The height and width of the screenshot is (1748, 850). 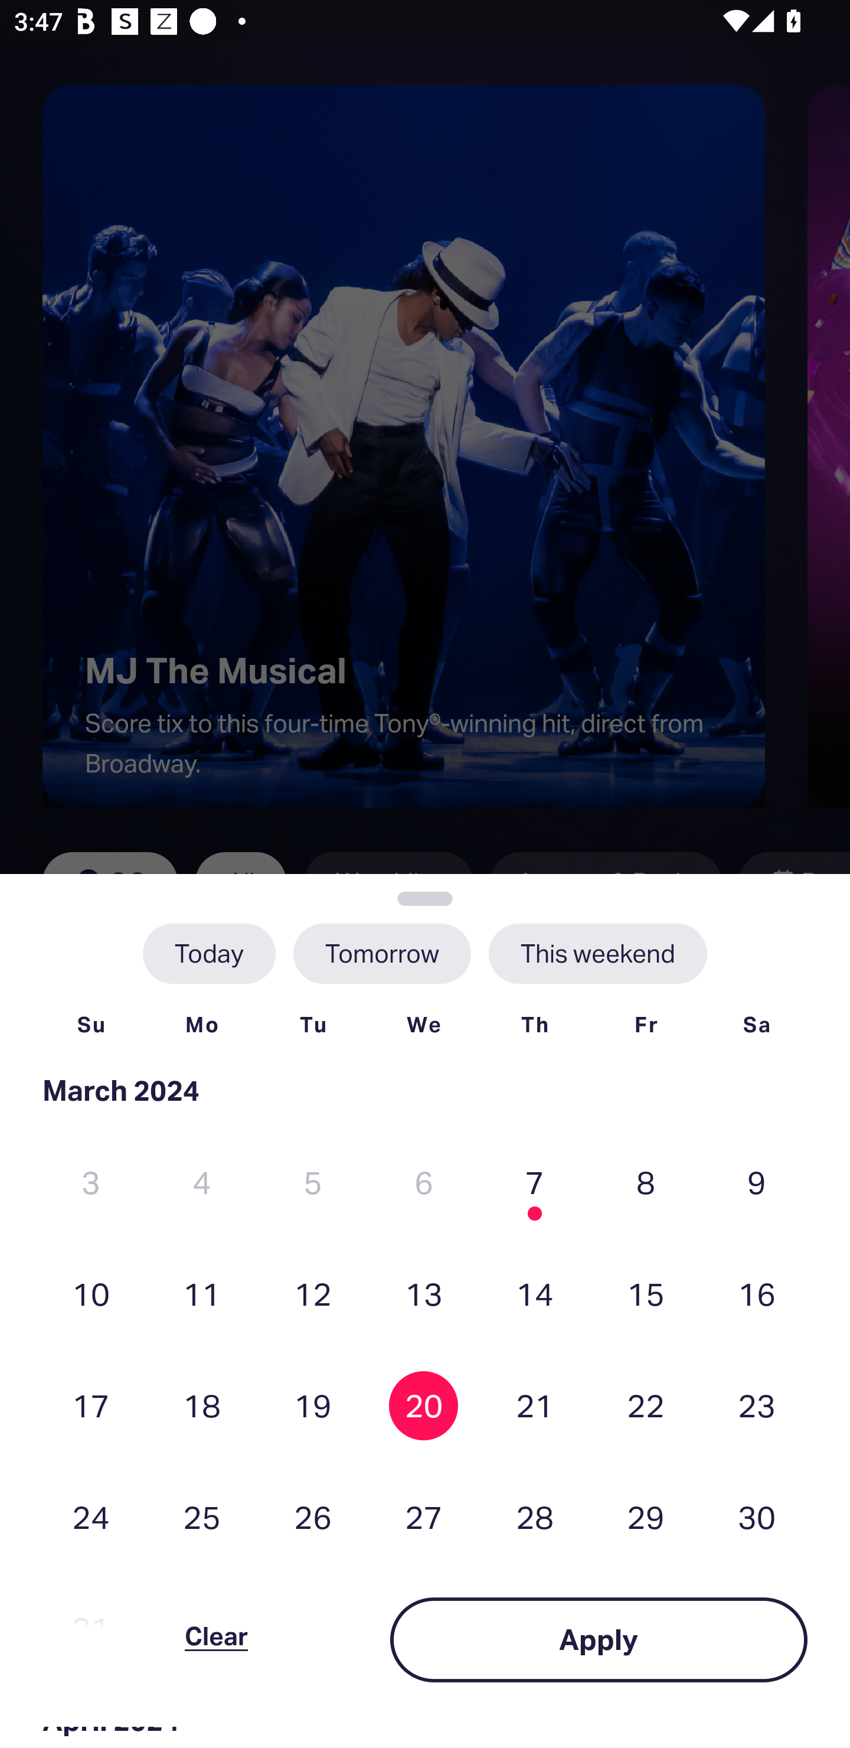 What do you see at coordinates (91, 1405) in the screenshot?
I see `17` at bounding box center [91, 1405].